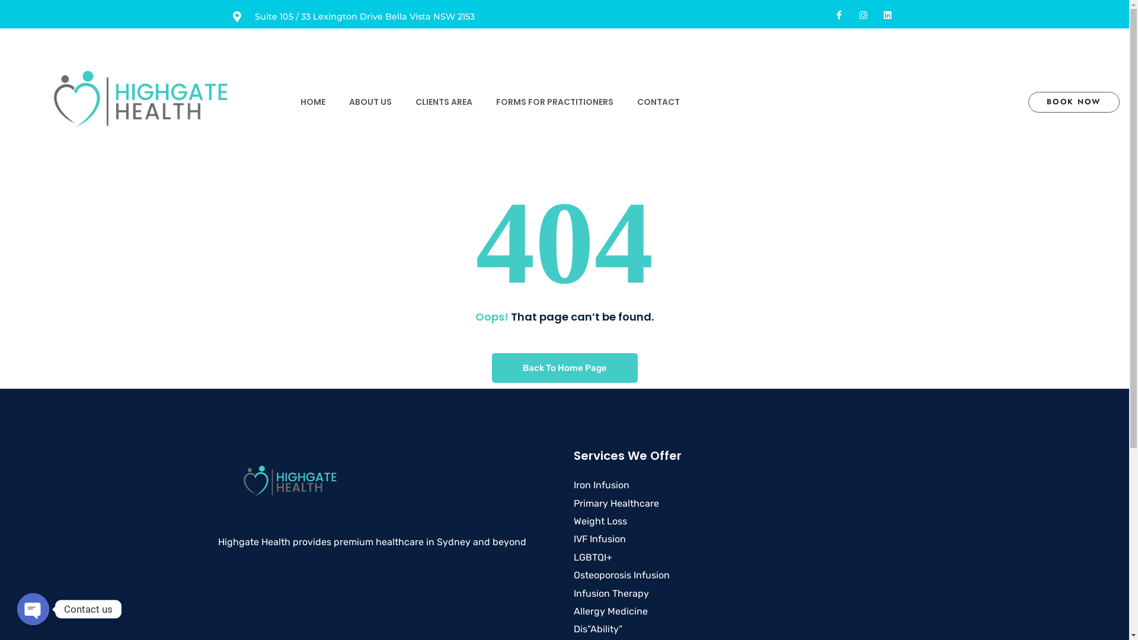 This screenshot has height=640, width=1138. What do you see at coordinates (610, 612) in the screenshot?
I see `Allergy Medicine` at bounding box center [610, 612].